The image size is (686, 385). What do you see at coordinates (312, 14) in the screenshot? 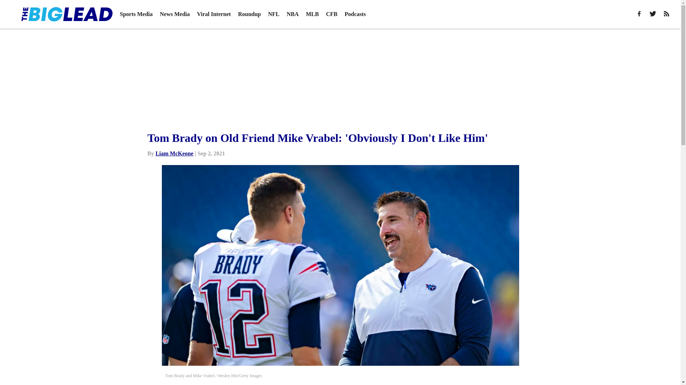
I see `MLB` at bounding box center [312, 14].